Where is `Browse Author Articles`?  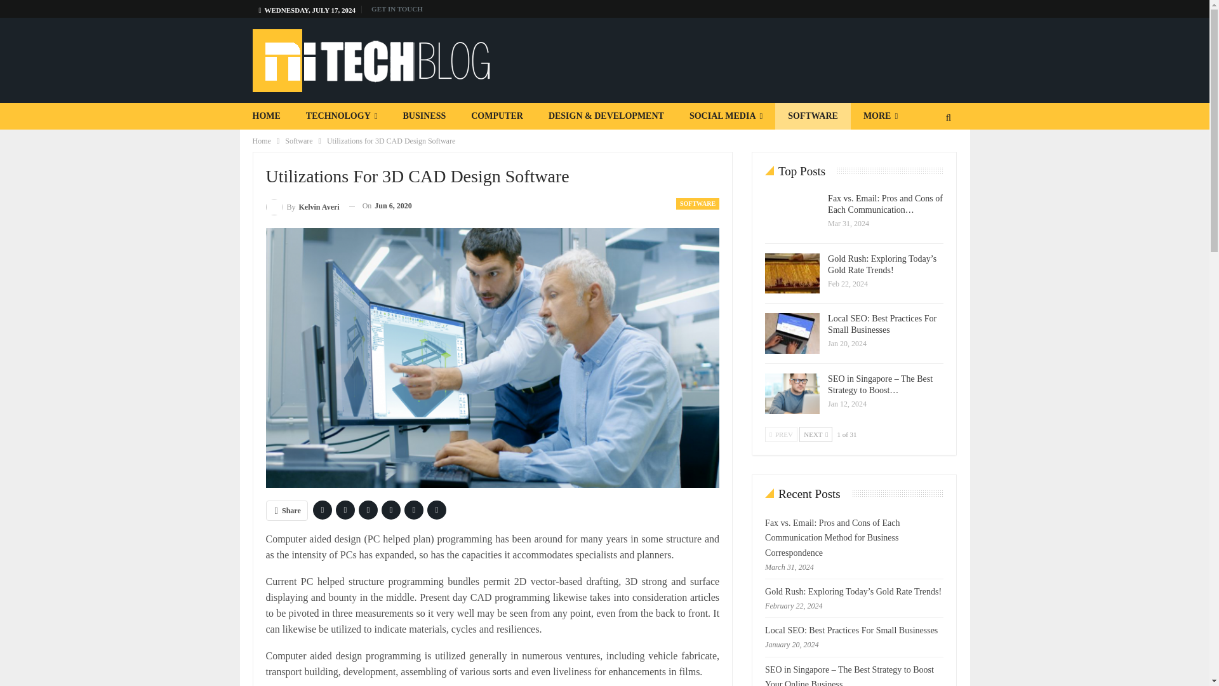
Browse Author Articles is located at coordinates (302, 206).